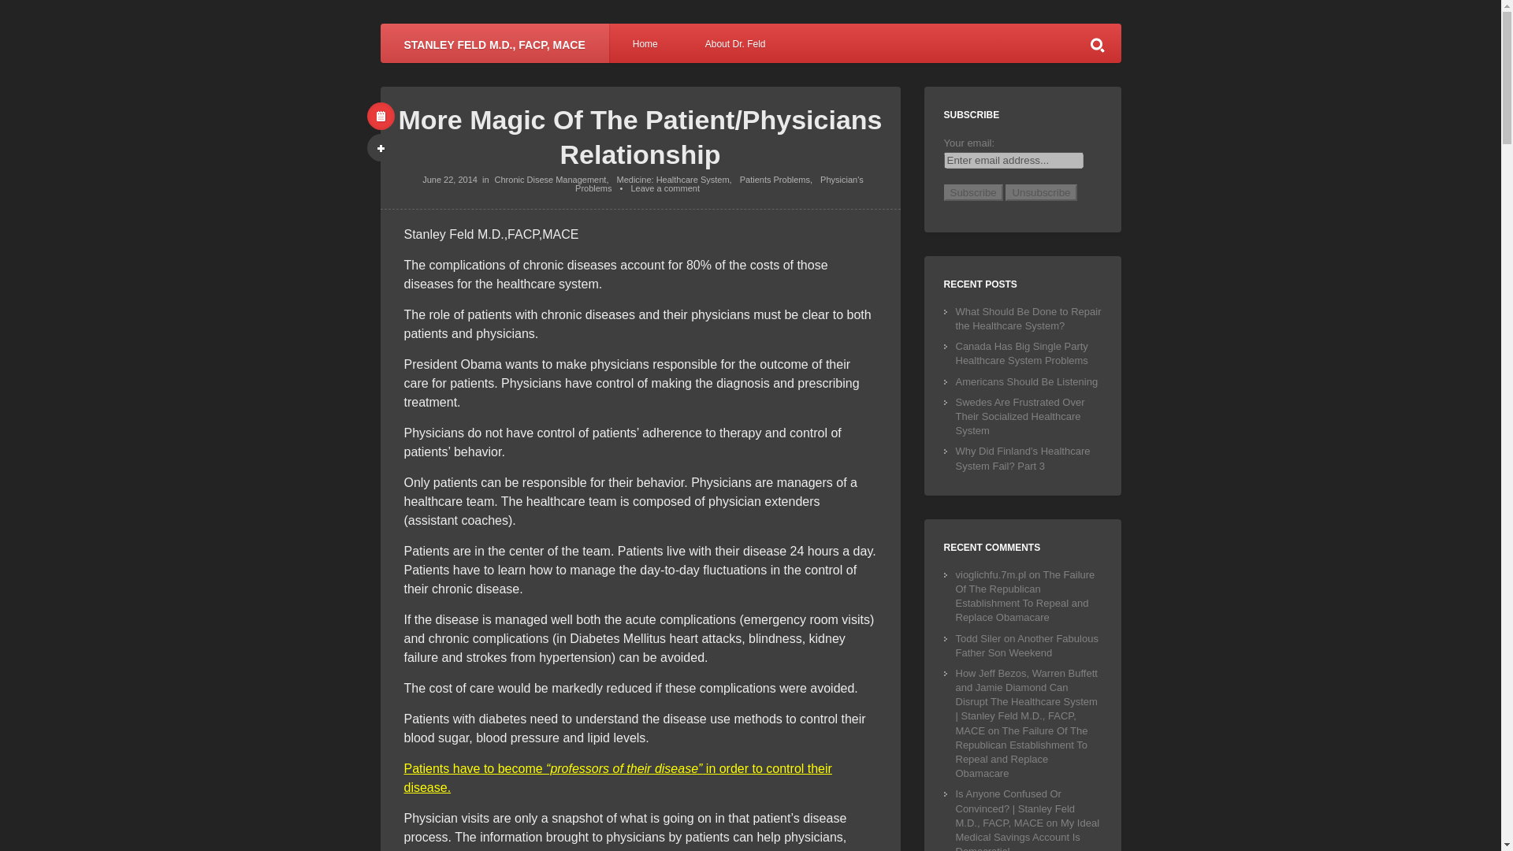  What do you see at coordinates (719, 184) in the screenshot?
I see `Physician's Problems` at bounding box center [719, 184].